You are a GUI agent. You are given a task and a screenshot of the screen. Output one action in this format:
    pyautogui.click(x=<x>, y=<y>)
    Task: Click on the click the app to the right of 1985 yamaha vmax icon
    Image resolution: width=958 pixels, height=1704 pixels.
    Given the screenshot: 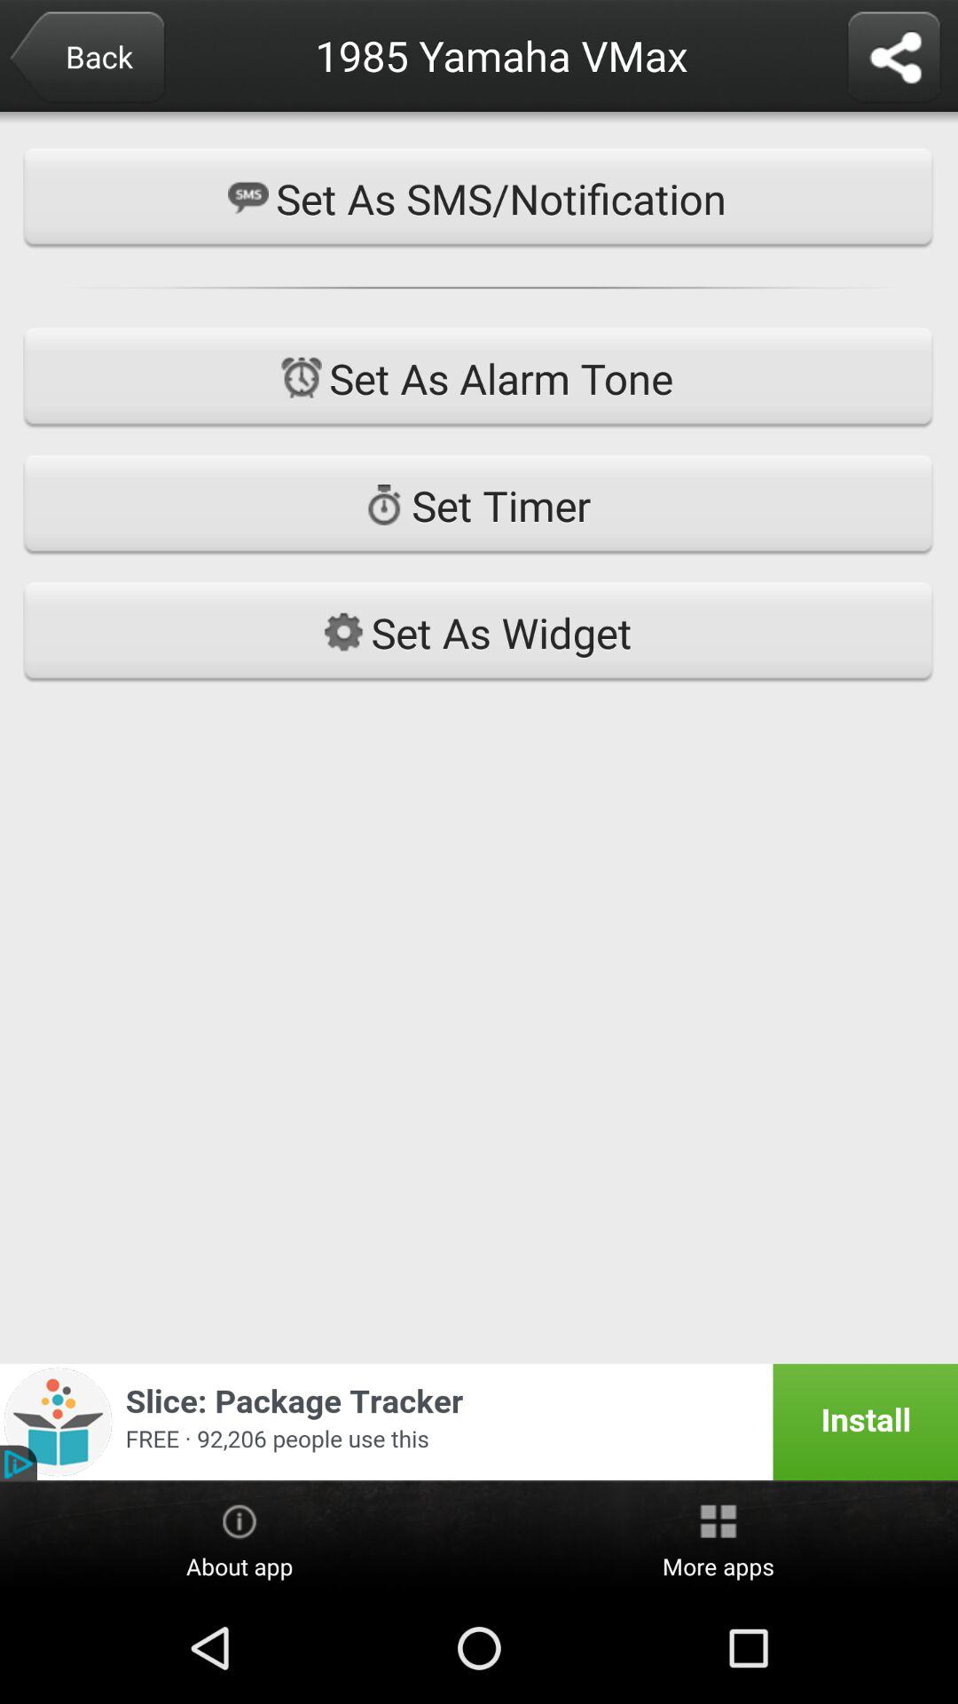 What is the action you would take?
    pyautogui.click(x=894, y=59)
    